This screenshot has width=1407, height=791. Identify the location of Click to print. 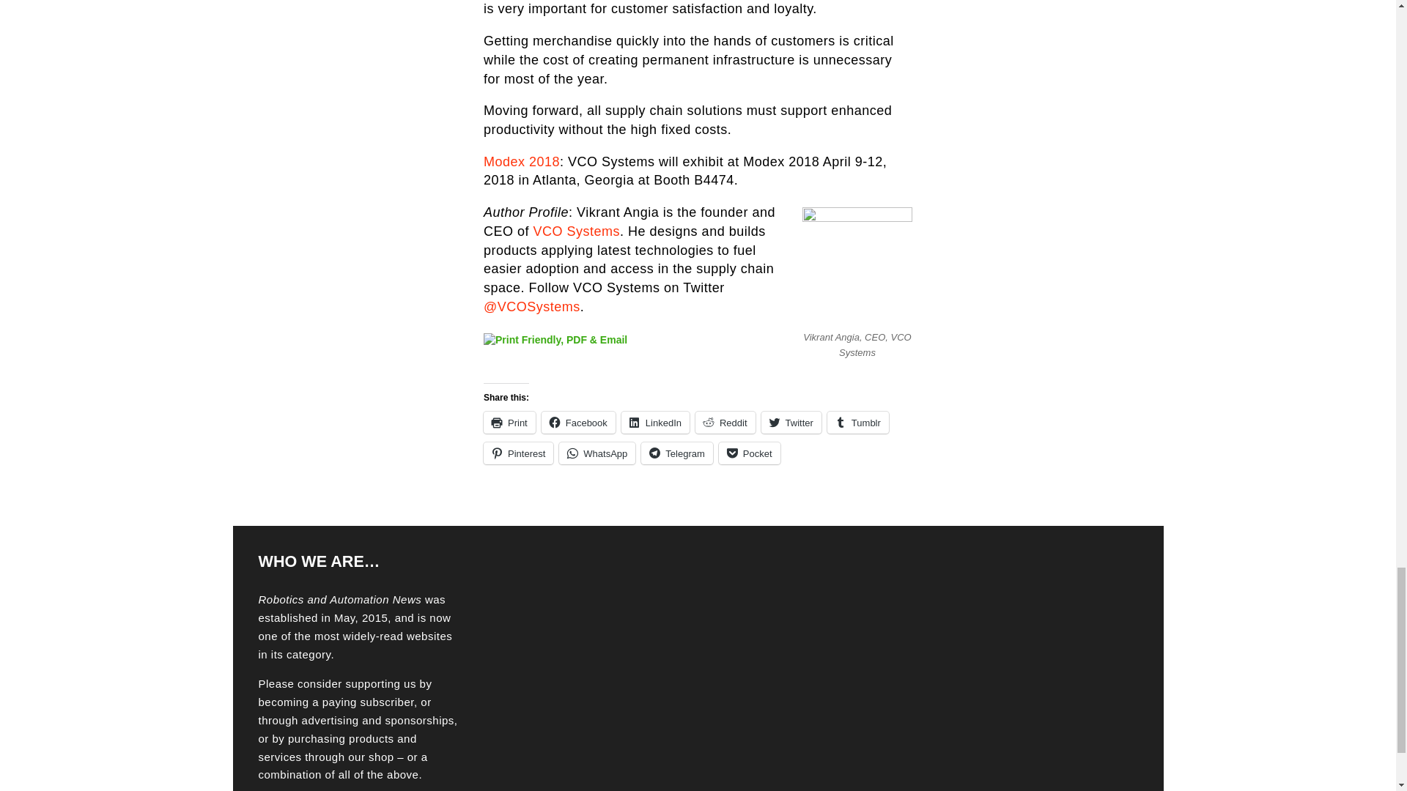
(510, 422).